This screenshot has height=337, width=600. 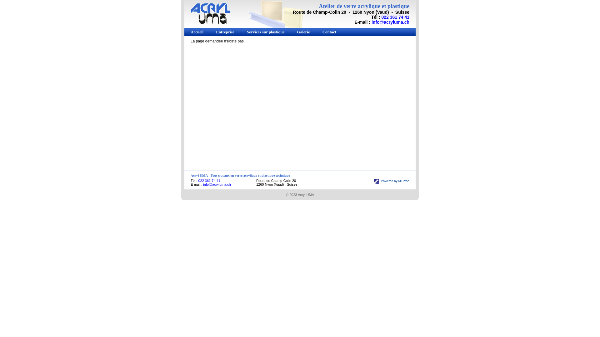 I want to click on 022 361 74 41, so click(x=209, y=181).